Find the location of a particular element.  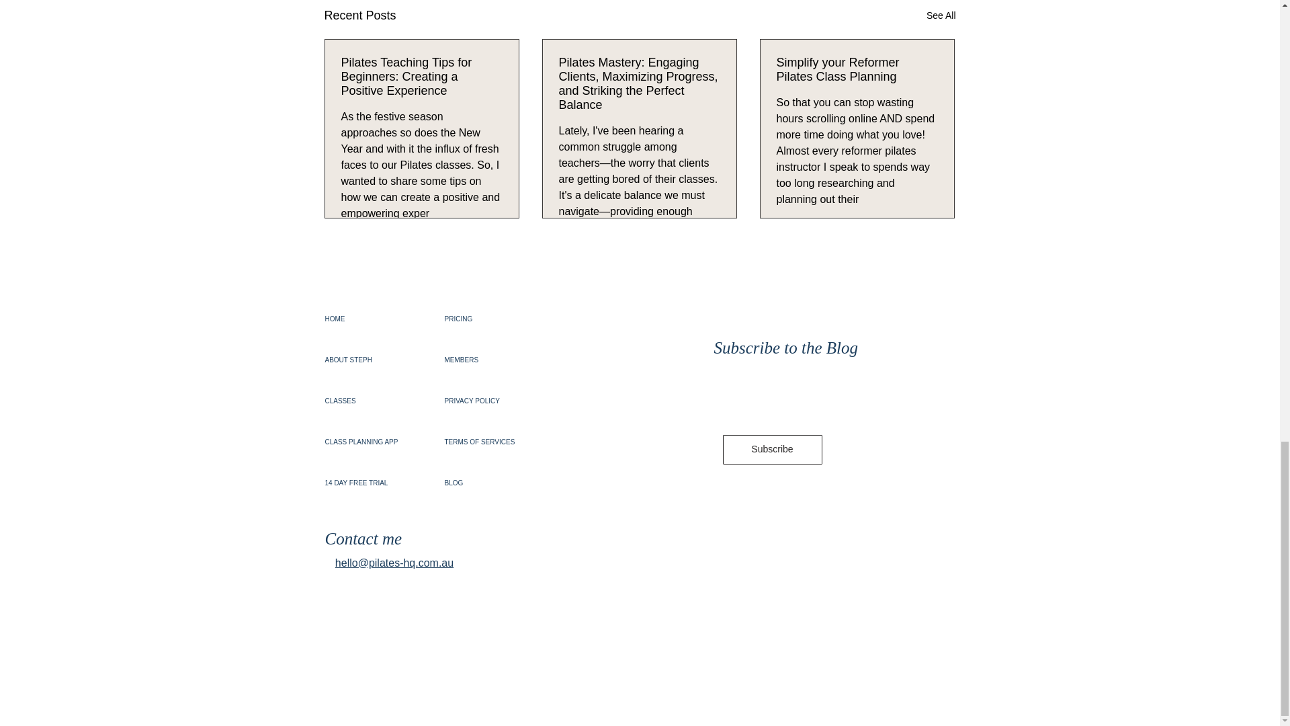

Simplify your Reformer Pilates Class Planning is located at coordinates (857, 69).